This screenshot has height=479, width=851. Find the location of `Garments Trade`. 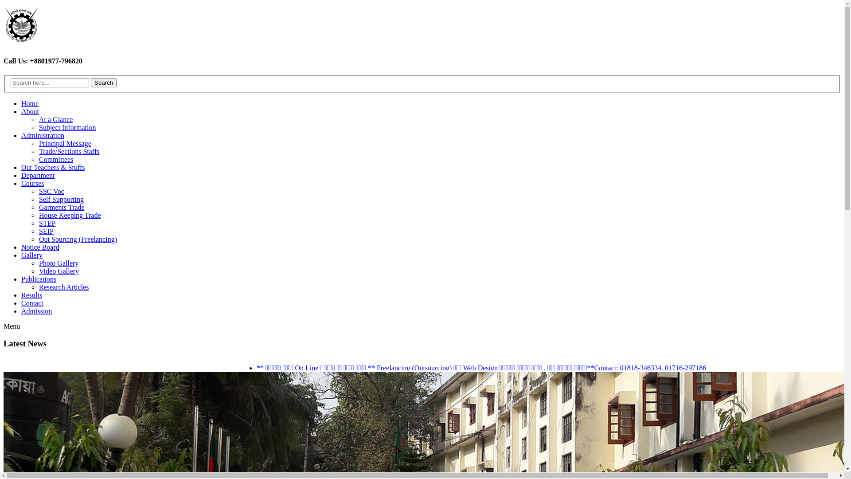

Garments Trade is located at coordinates (62, 208).